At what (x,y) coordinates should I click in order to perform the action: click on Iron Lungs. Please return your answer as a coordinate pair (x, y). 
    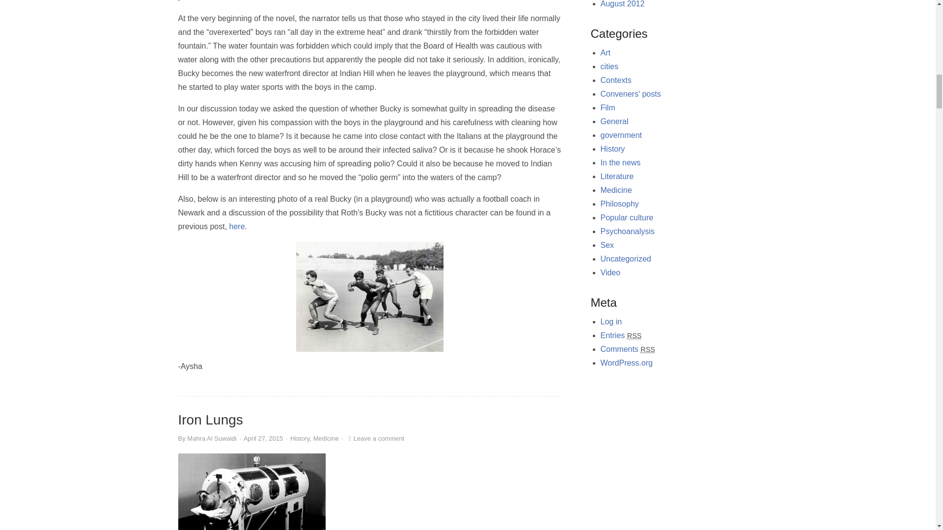
    Looking at the image, I should click on (210, 420).